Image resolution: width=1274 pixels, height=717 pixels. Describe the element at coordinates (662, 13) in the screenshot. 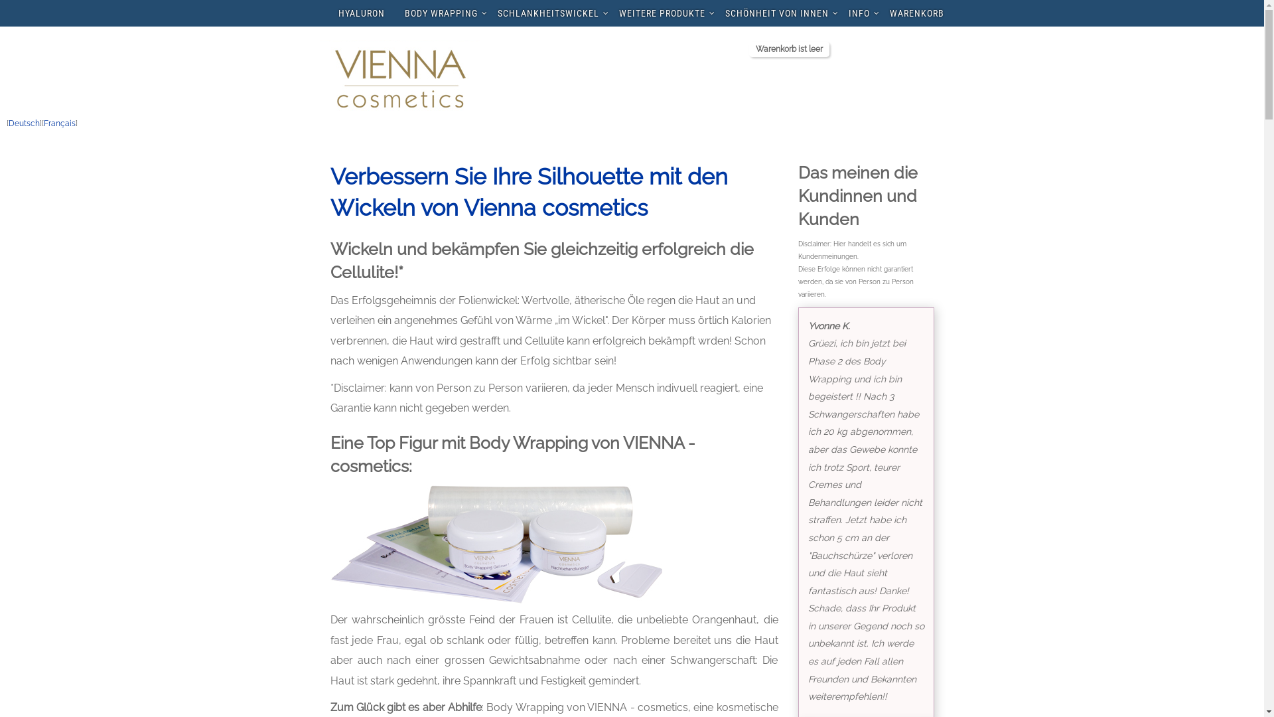

I see `WEITERE PRODUKTE` at that location.